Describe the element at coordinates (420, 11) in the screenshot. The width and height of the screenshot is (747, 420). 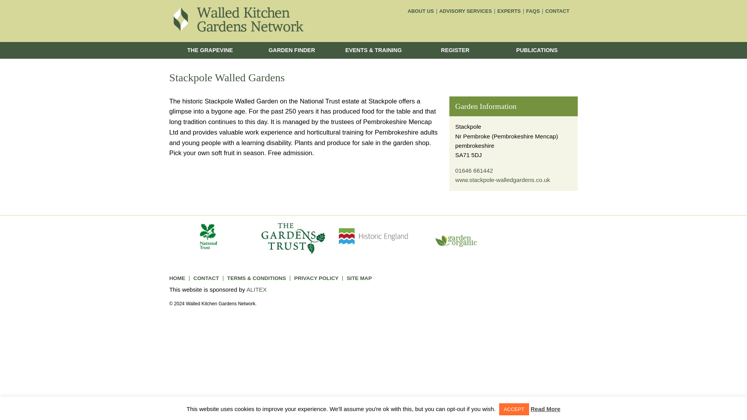
I see `ABOUT US` at that location.